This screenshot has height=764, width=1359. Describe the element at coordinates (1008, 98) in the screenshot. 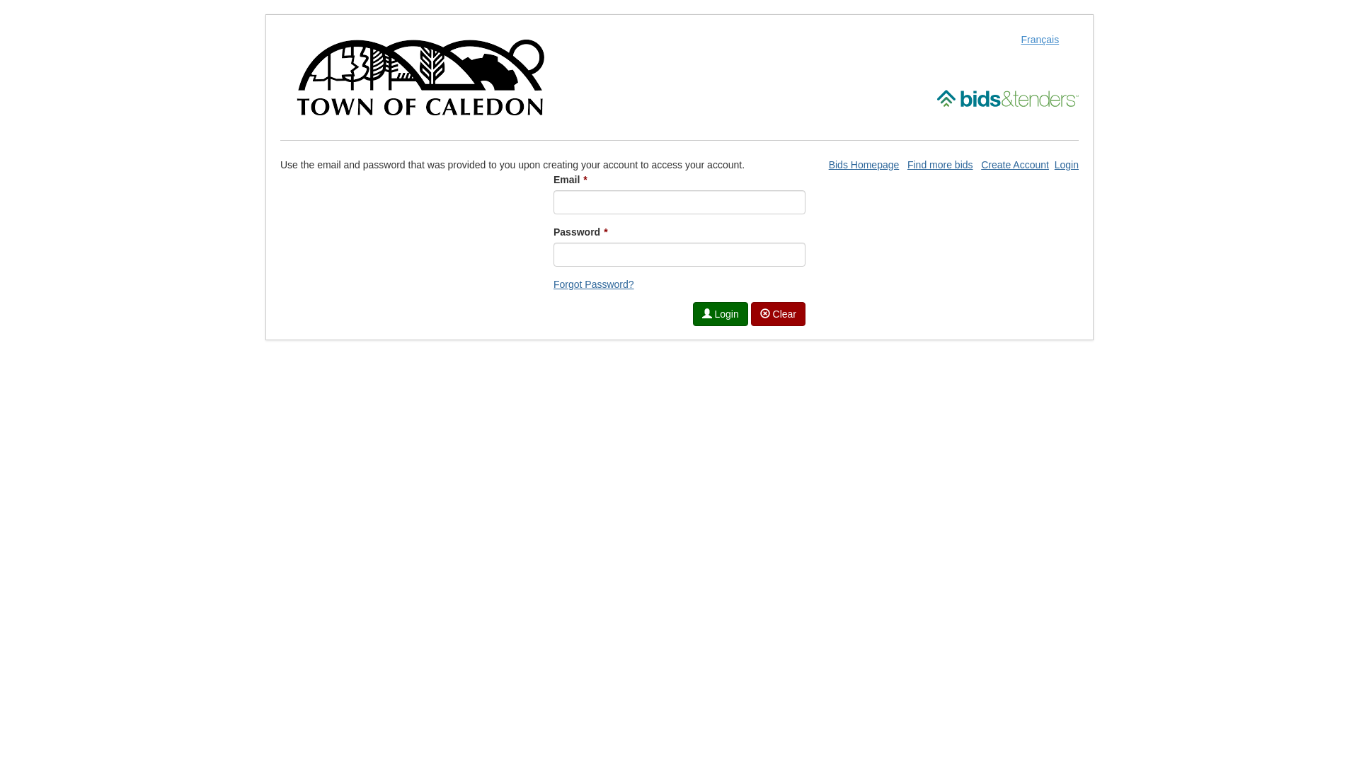

I see `Open Bids and Tenders site in a new window` at that location.